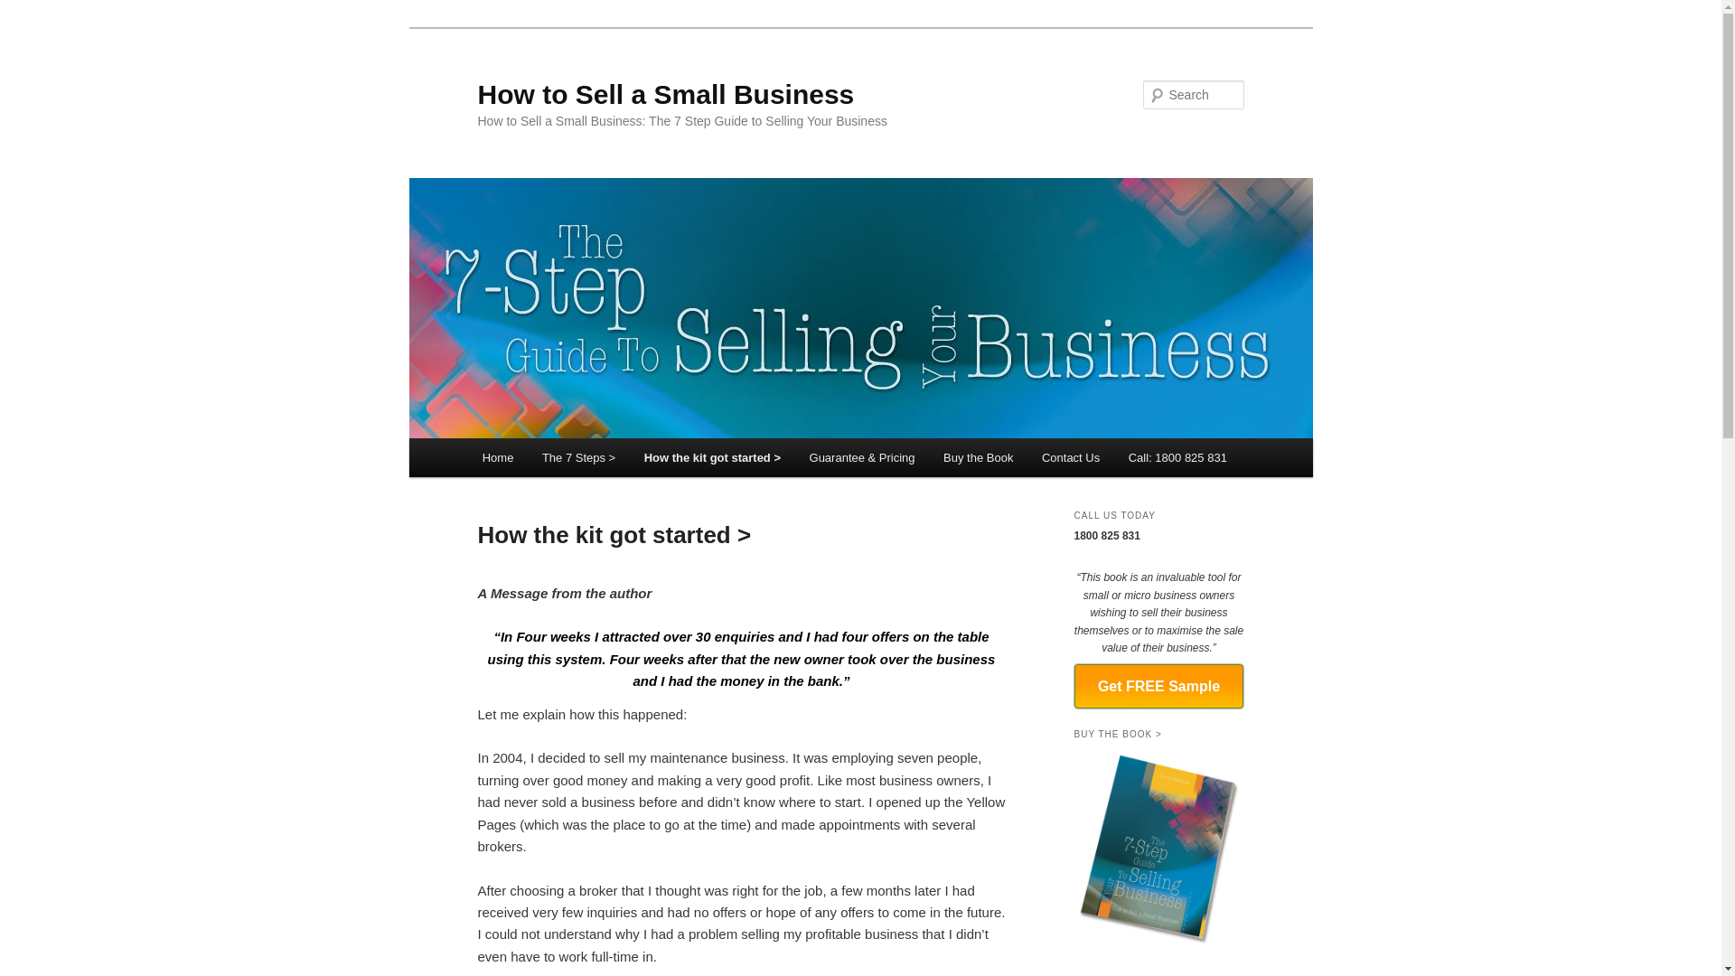 The height and width of the screenshot is (976, 1735). What do you see at coordinates (25, 13) in the screenshot?
I see `Search` at bounding box center [25, 13].